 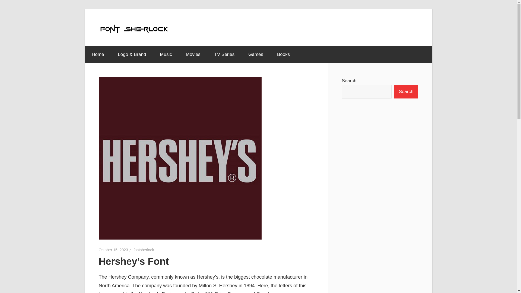 I want to click on View all posts by fontsherlock, so click(x=143, y=249).